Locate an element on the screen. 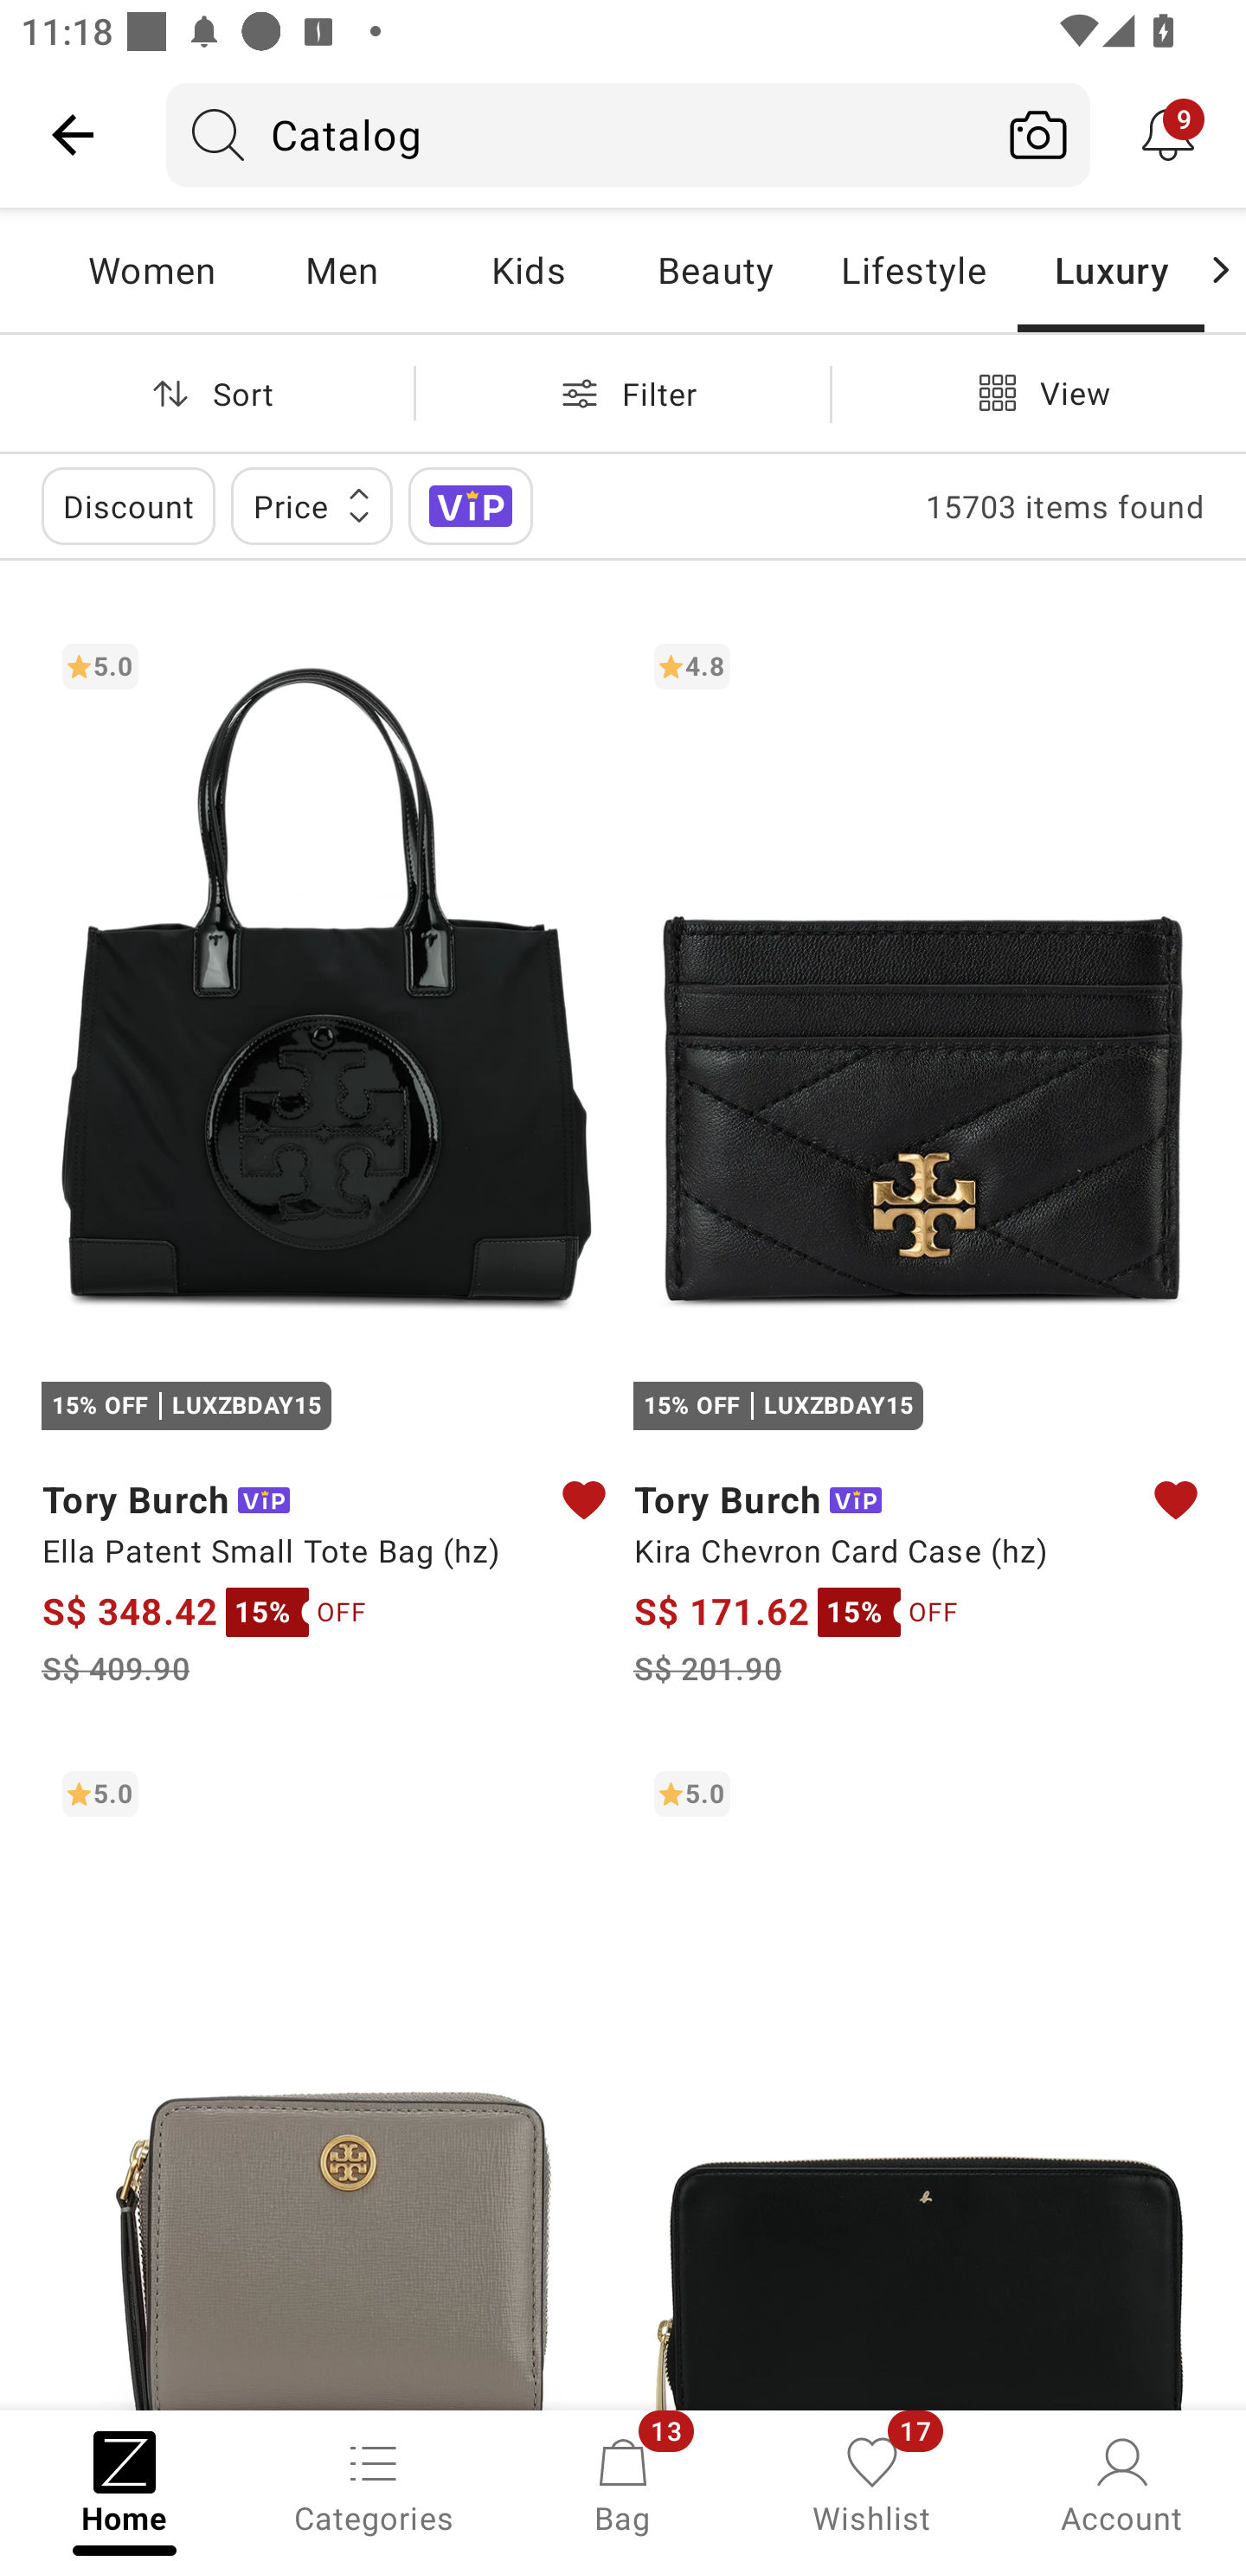 The width and height of the screenshot is (1246, 2561). Discount is located at coordinates (128, 505).